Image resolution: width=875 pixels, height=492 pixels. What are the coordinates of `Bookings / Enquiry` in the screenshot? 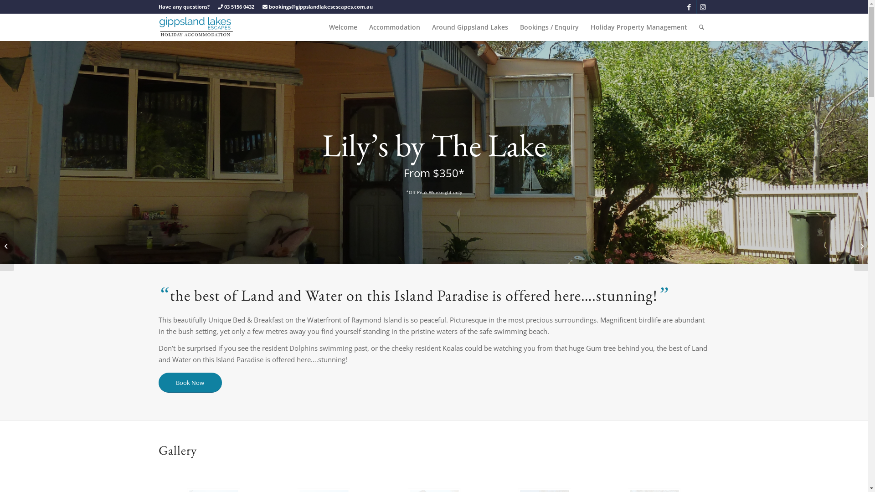 It's located at (550, 27).